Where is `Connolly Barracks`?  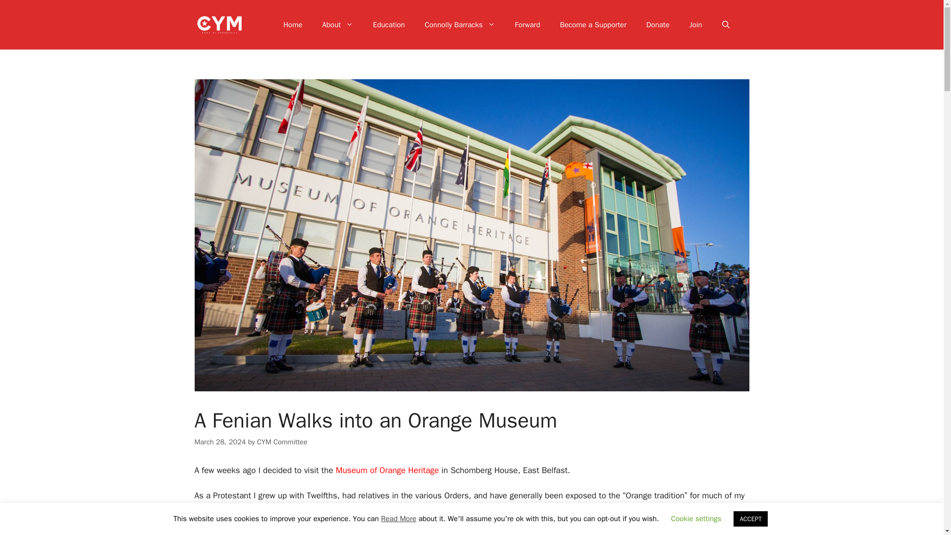 Connolly Barracks is located at coordinates (460, 25).